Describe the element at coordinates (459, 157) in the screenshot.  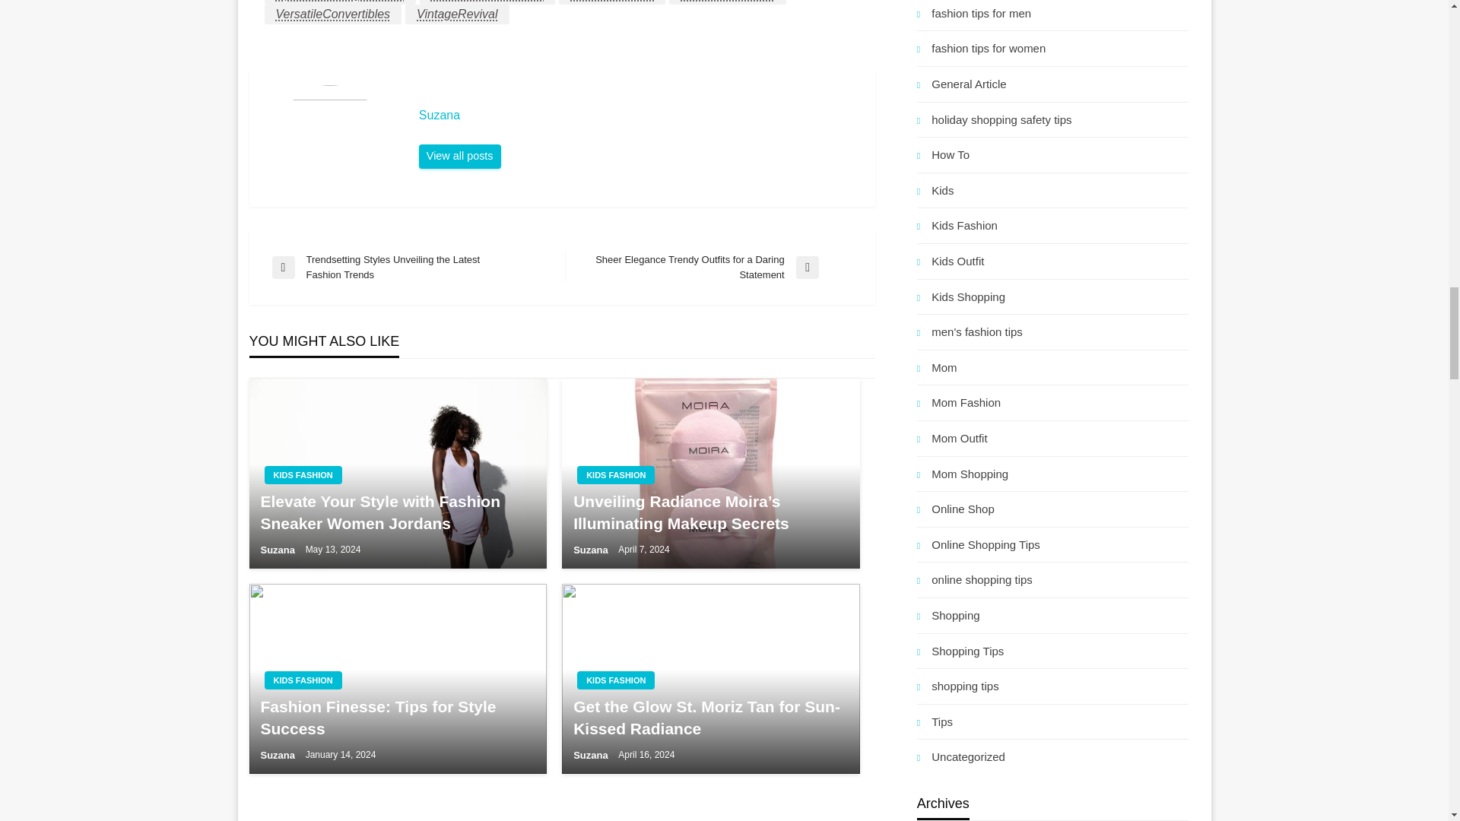
I see `Suzana` at that location.